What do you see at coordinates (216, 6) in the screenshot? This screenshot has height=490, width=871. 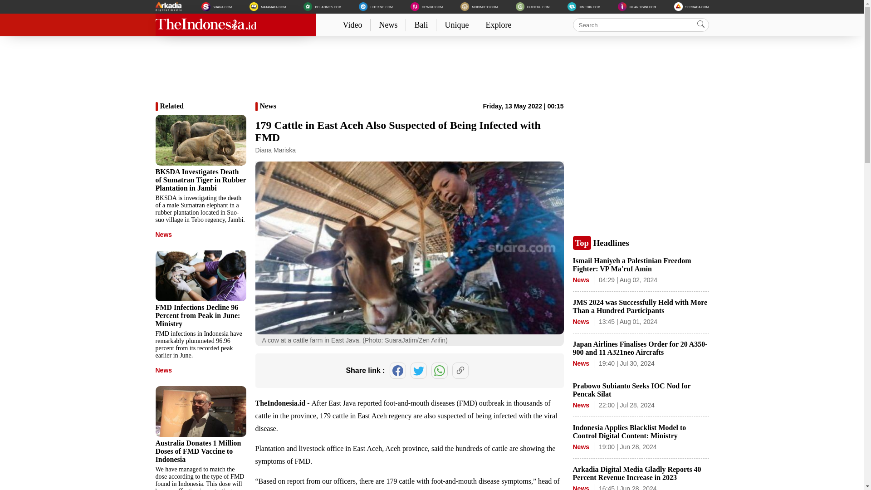 I see `SUARA.COM` at bounding box center [216, 6].